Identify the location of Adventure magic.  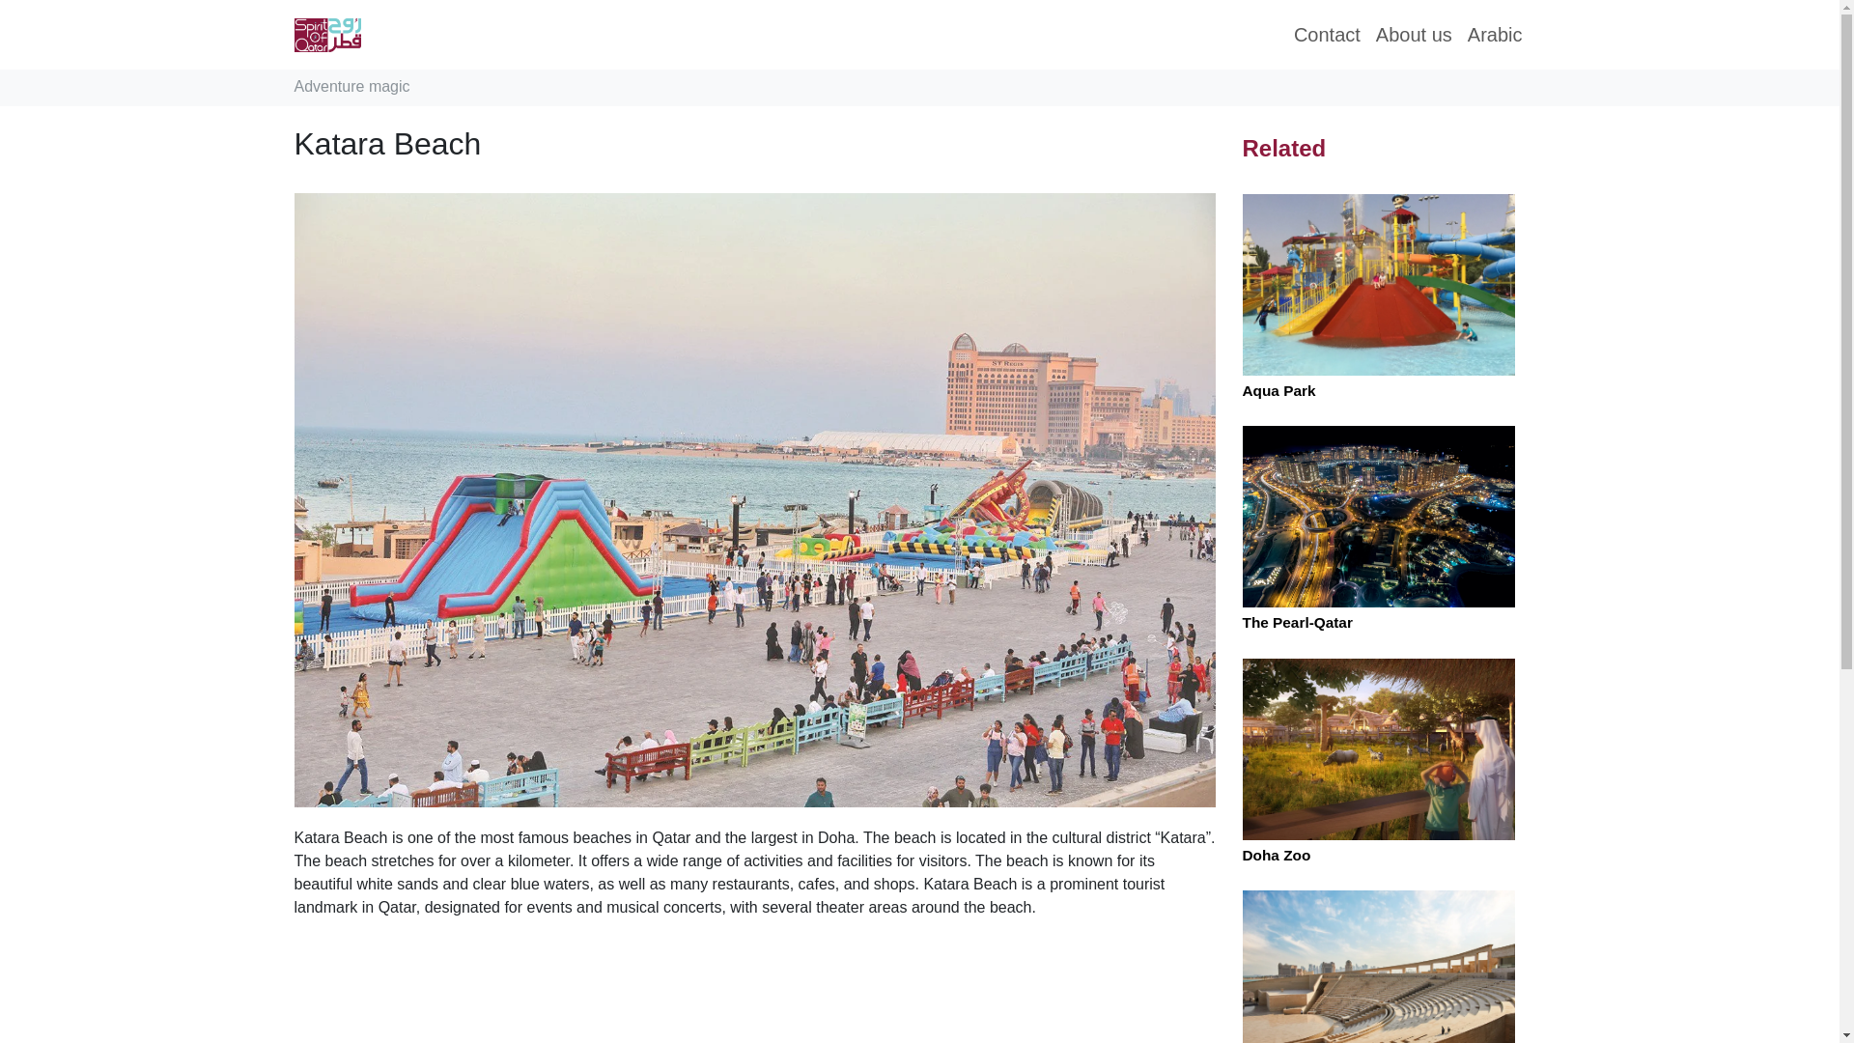
(351, 87).